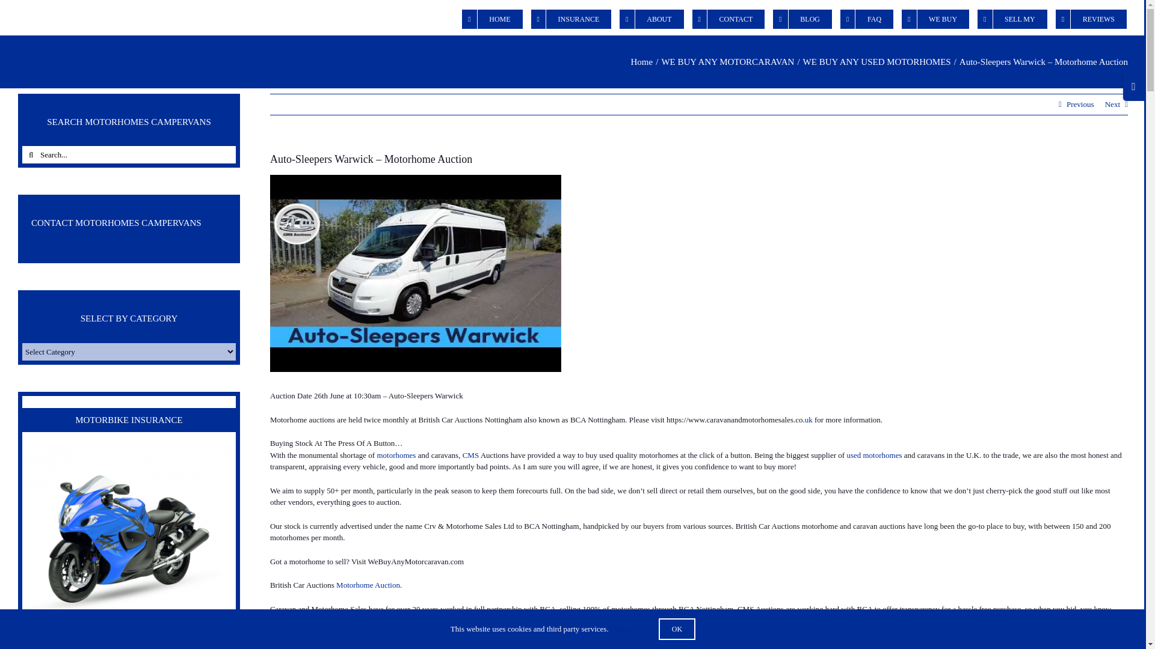 Image resolution: width=1155 pixels, height=649 pixels. What do you see at coordinates (492, 18) in the screenshot?
I see `HOME` at bounding box center [492, 18].